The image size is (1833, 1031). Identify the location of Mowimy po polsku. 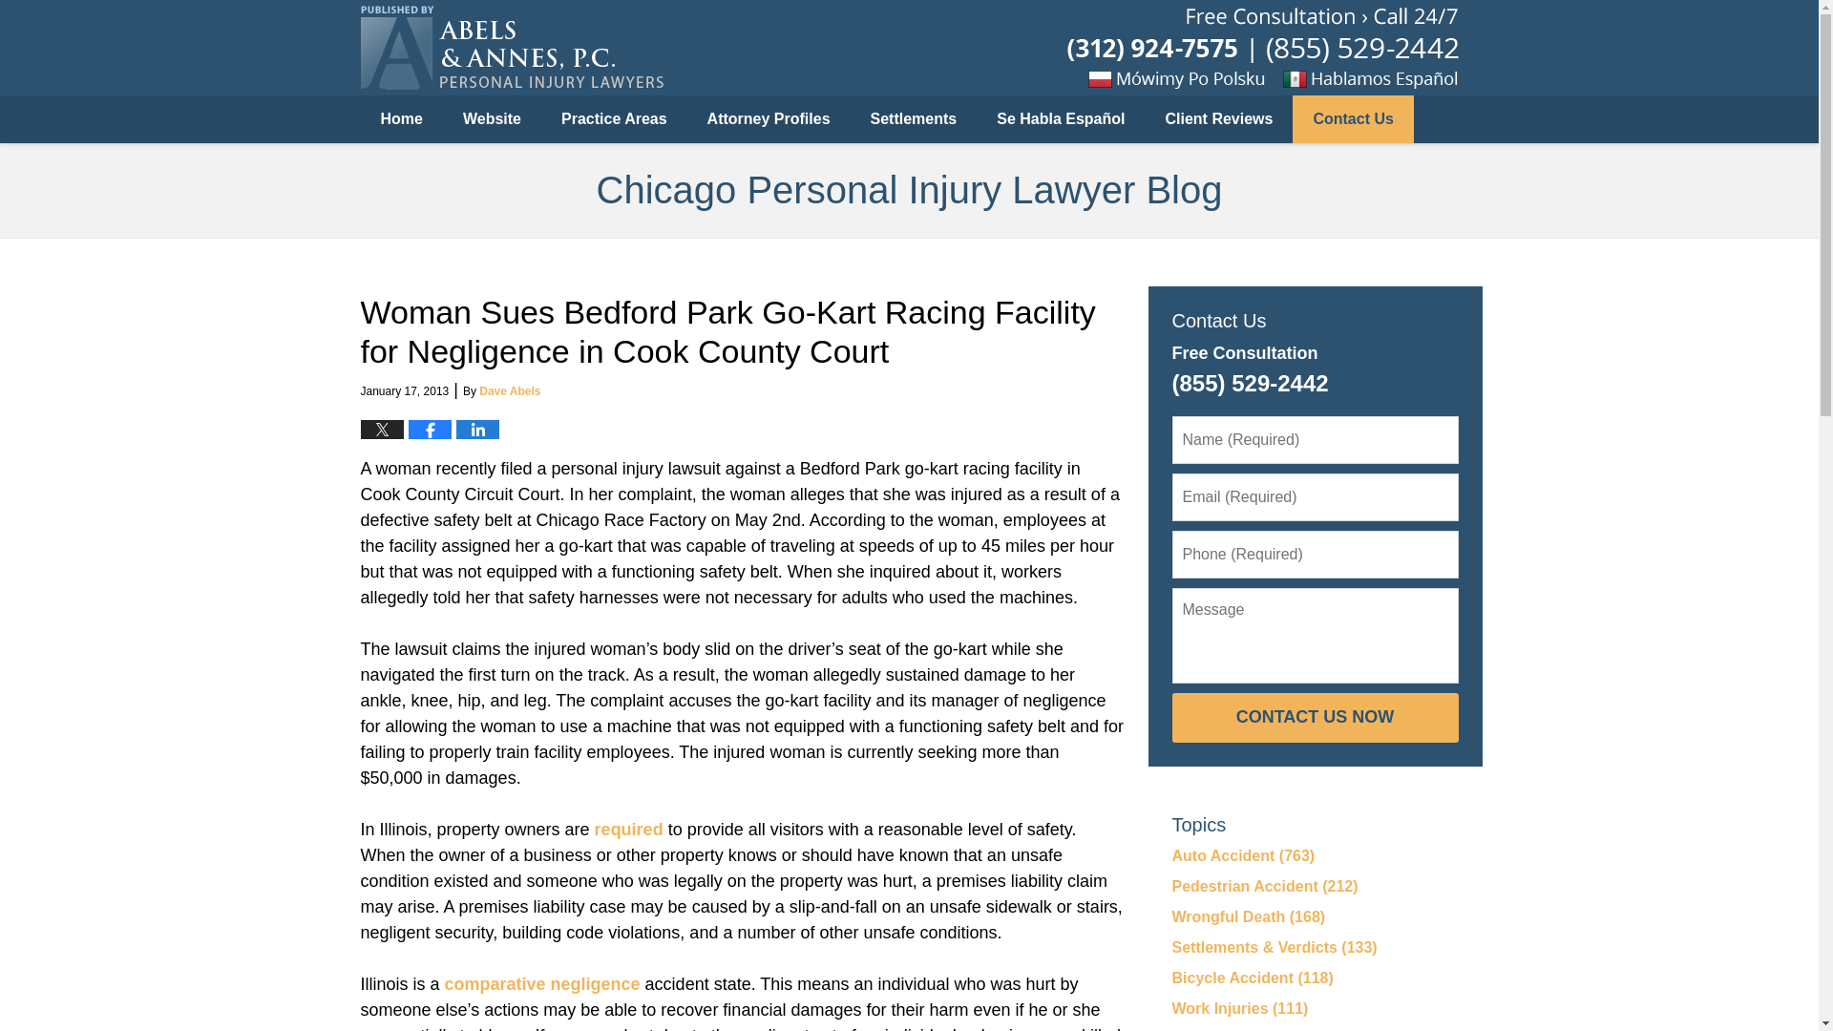
(1190, 78).